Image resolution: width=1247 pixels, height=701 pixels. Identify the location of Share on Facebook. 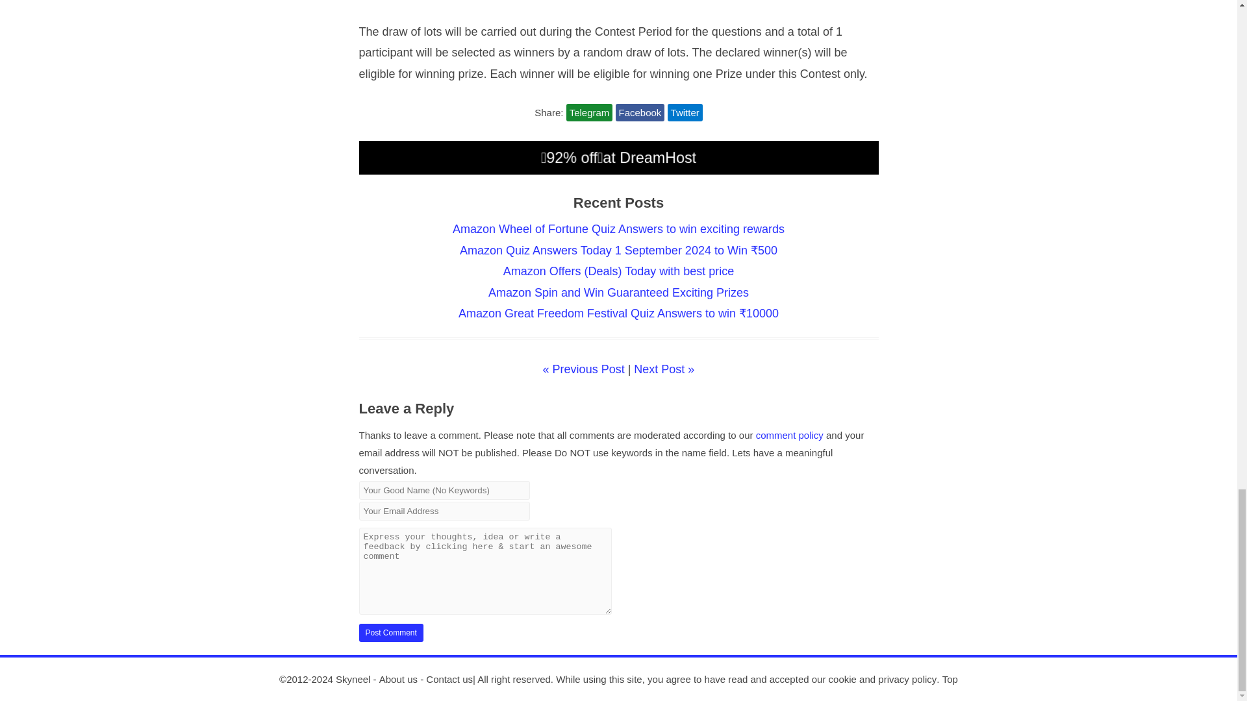
(640, 112).